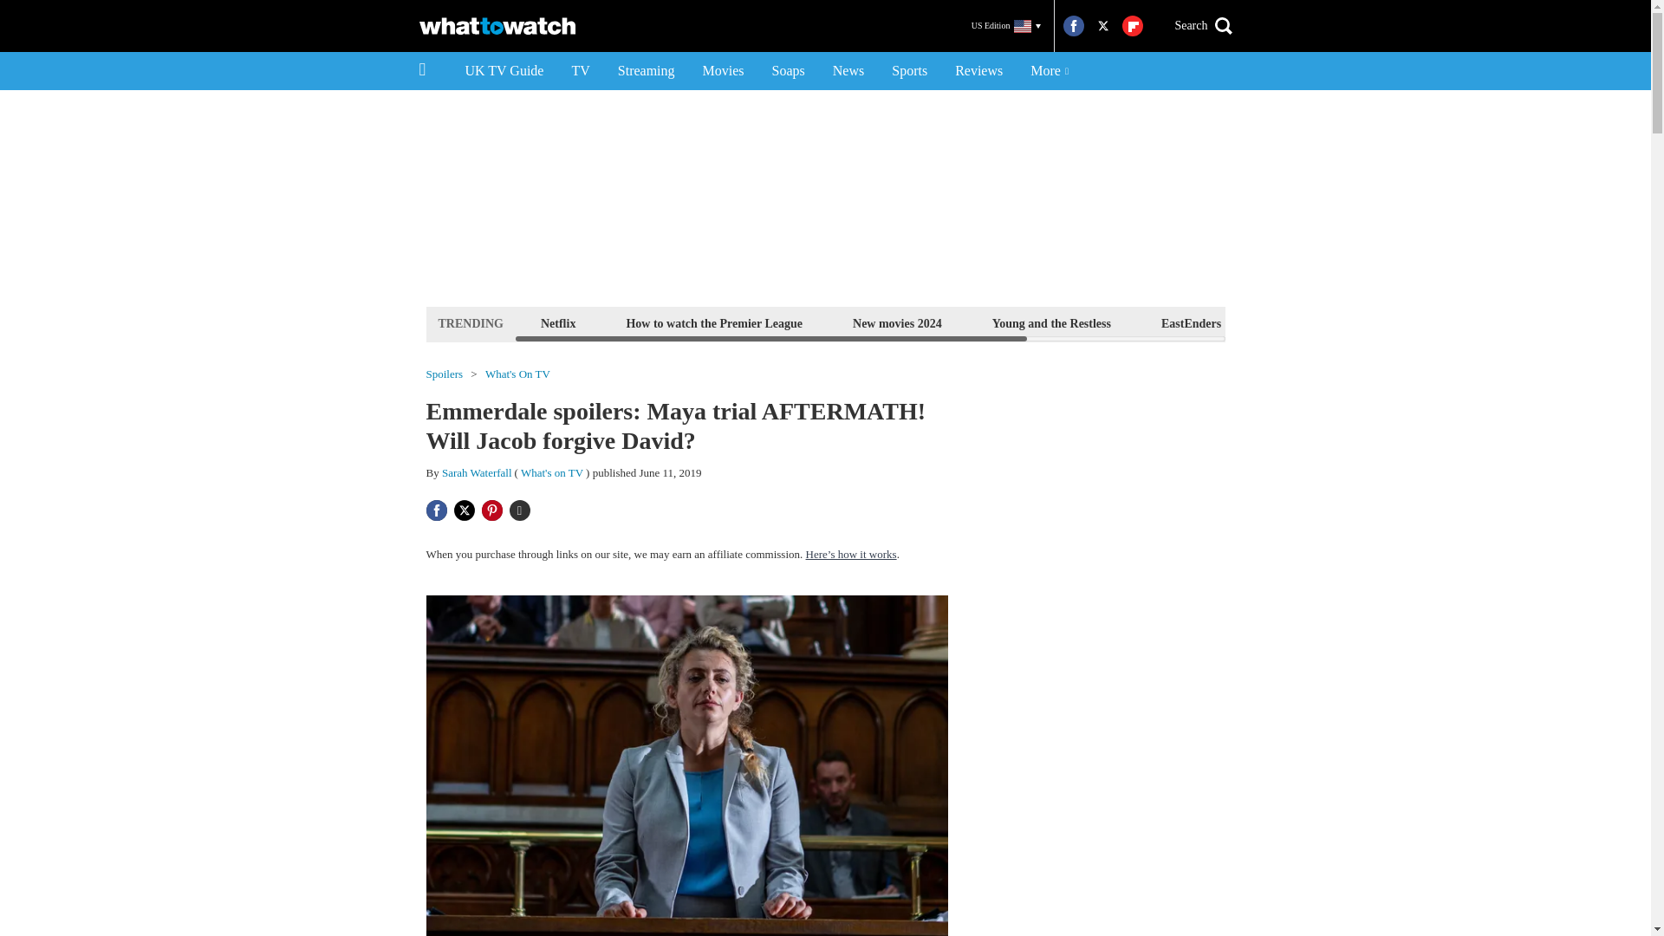  I want to click on TV, so click(580, 71).